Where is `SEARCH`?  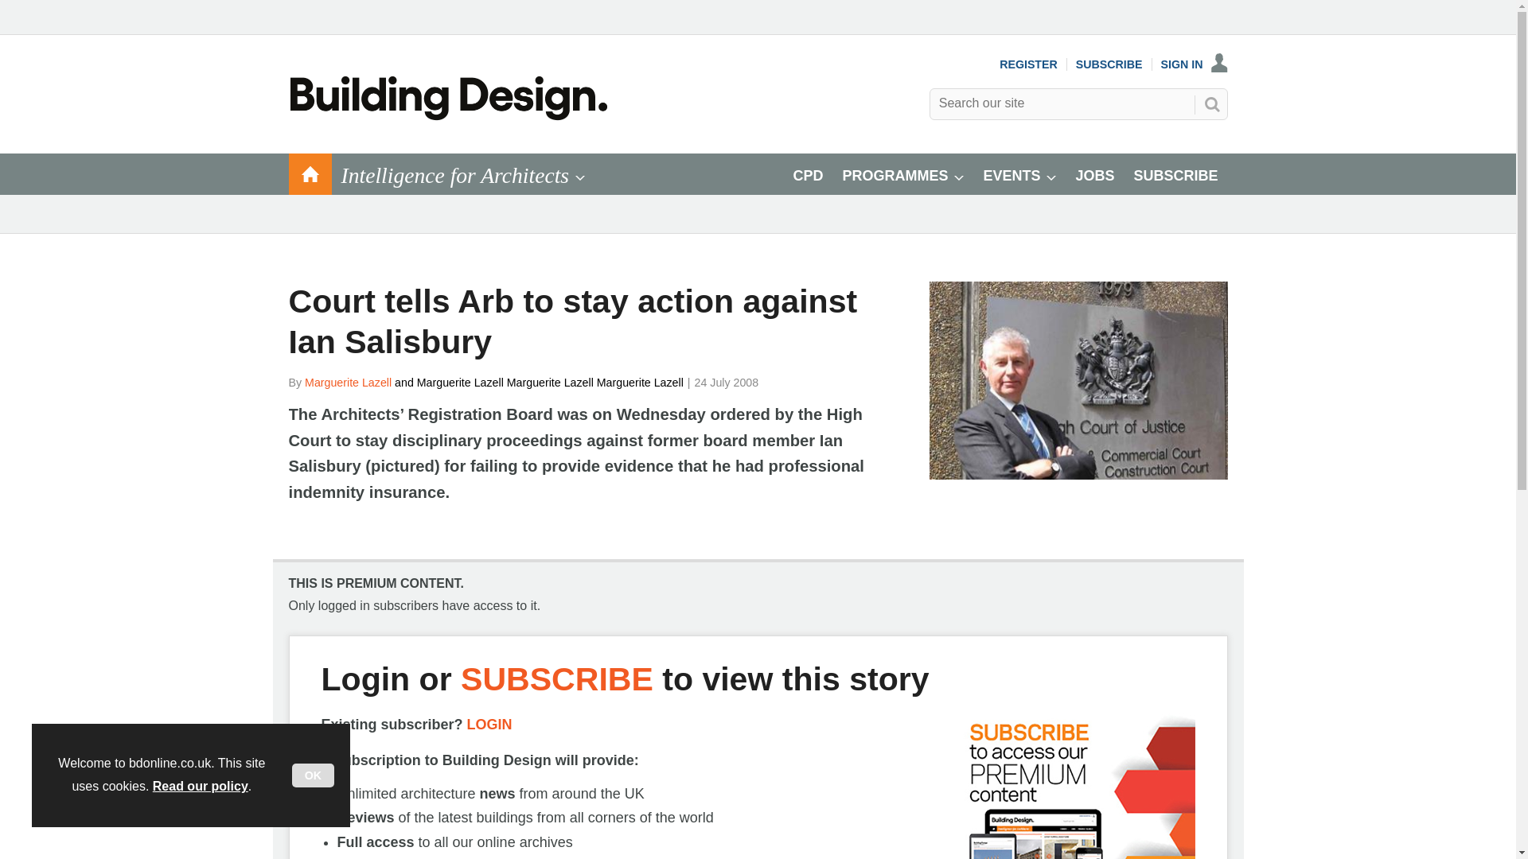 SEARCH is located at coordinates (1210, 303).